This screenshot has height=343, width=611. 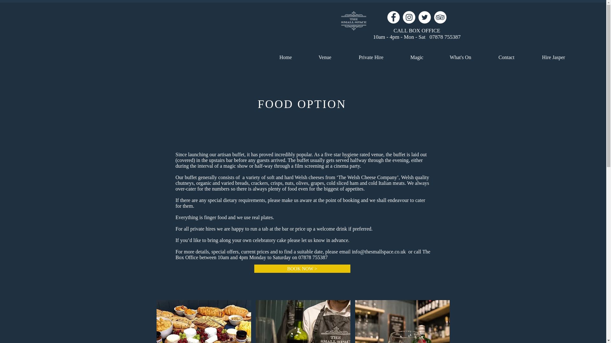 What do you see at coordinates (371, 54) in the screenshot?
I see `Private Hire` at bounding box center [371, 54].